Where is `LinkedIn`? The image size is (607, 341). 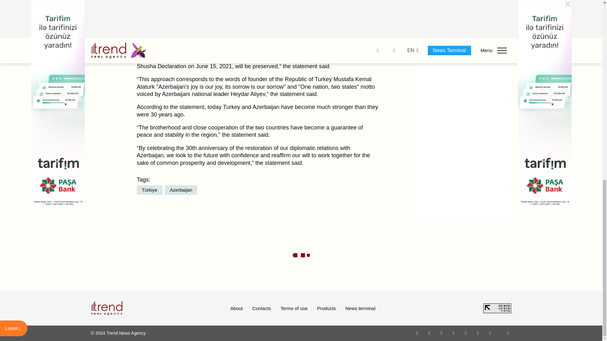 LinkedIn is located at coordinates (478, 333).